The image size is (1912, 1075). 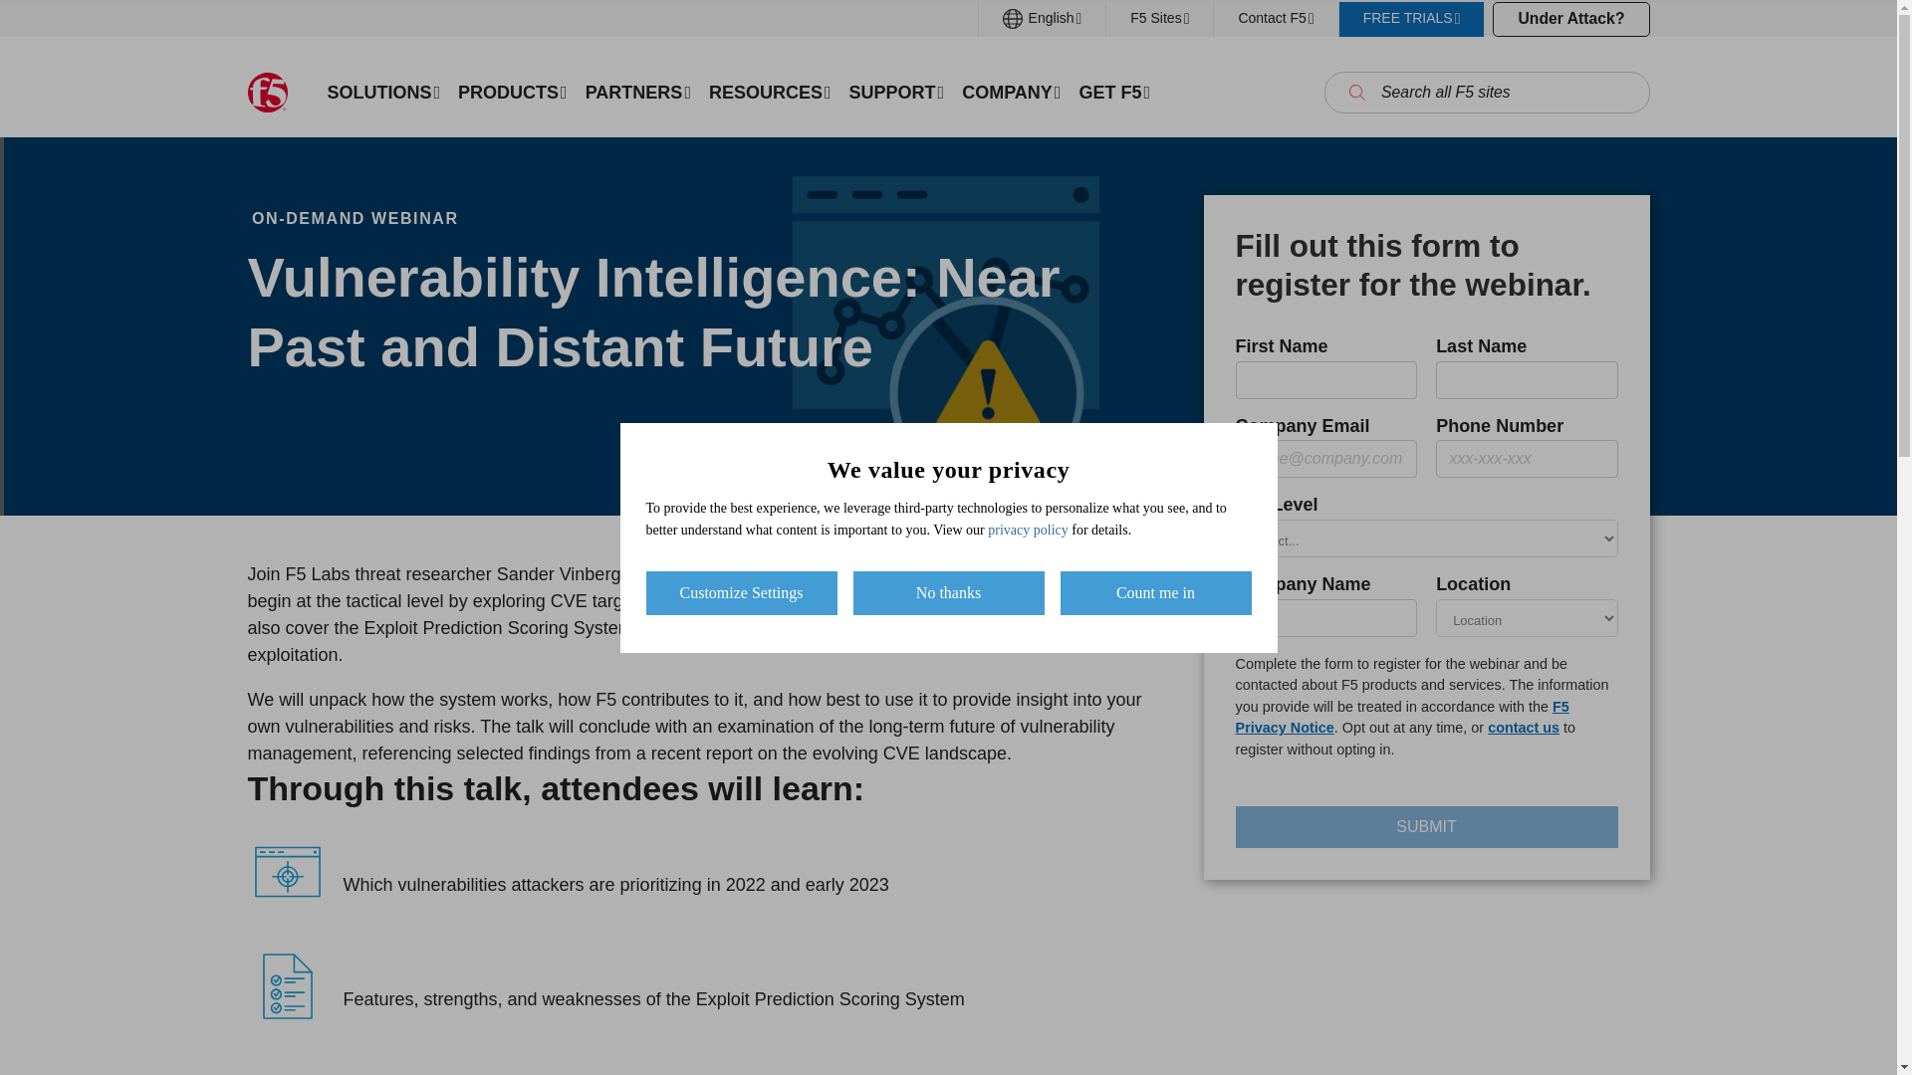 What do you see at coordinates (1524, 727) in the screenshot?
I see `contact us` at bounding box center [1524, 727].